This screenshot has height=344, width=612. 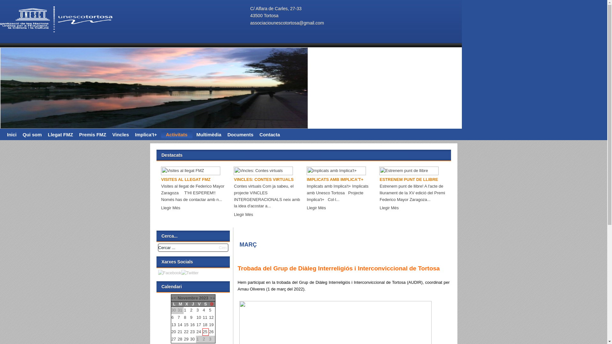 What do you see at coordinates (32, 135) in the screenshot?
I see `Qui som` at bounding box center [32, 135].